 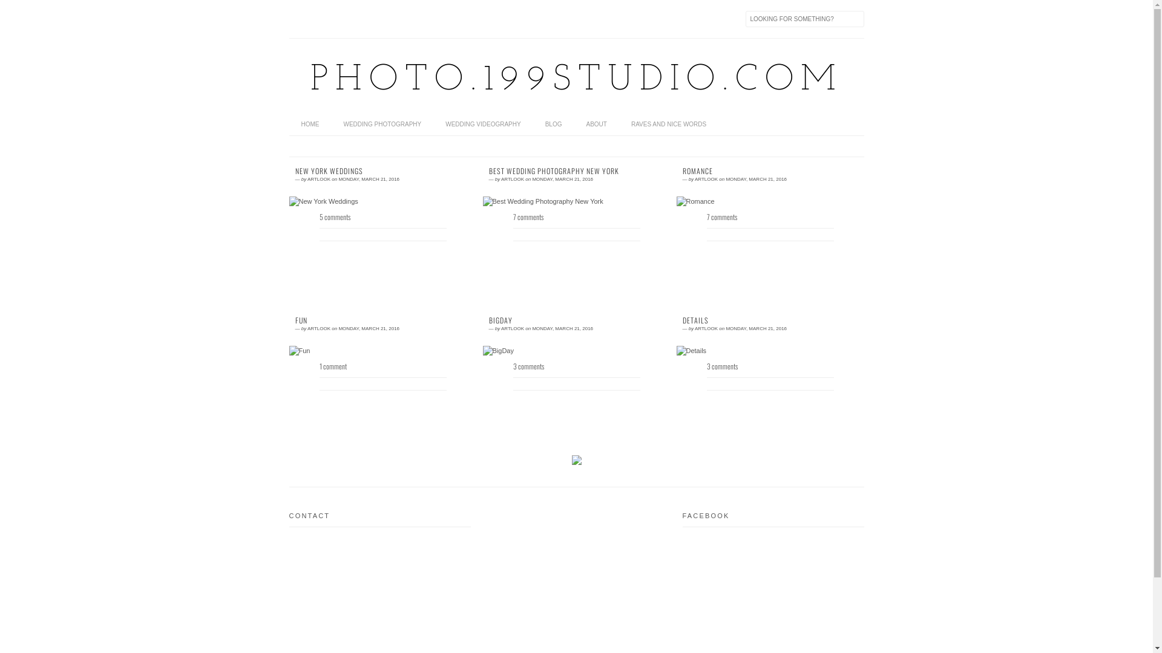 What do you see at coordinates (350, 19) in the screenshot?
I see `Twitter` at bounding box center [350, 19].